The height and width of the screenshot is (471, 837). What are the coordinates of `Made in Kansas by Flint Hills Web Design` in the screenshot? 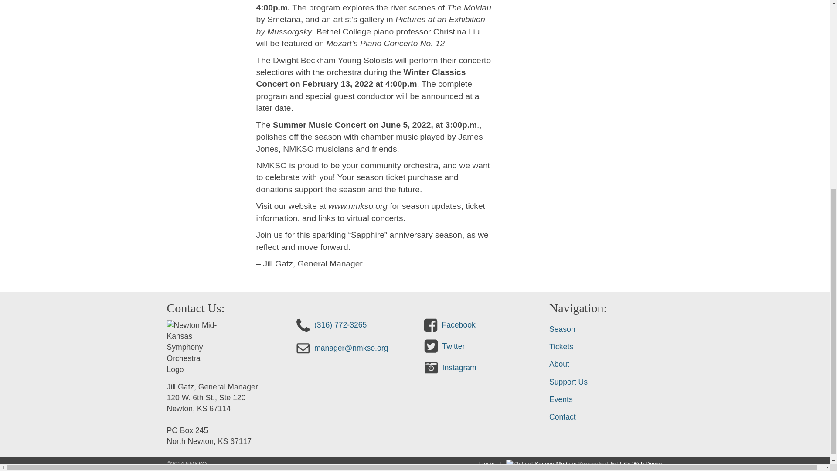 It's located at (610, 464).